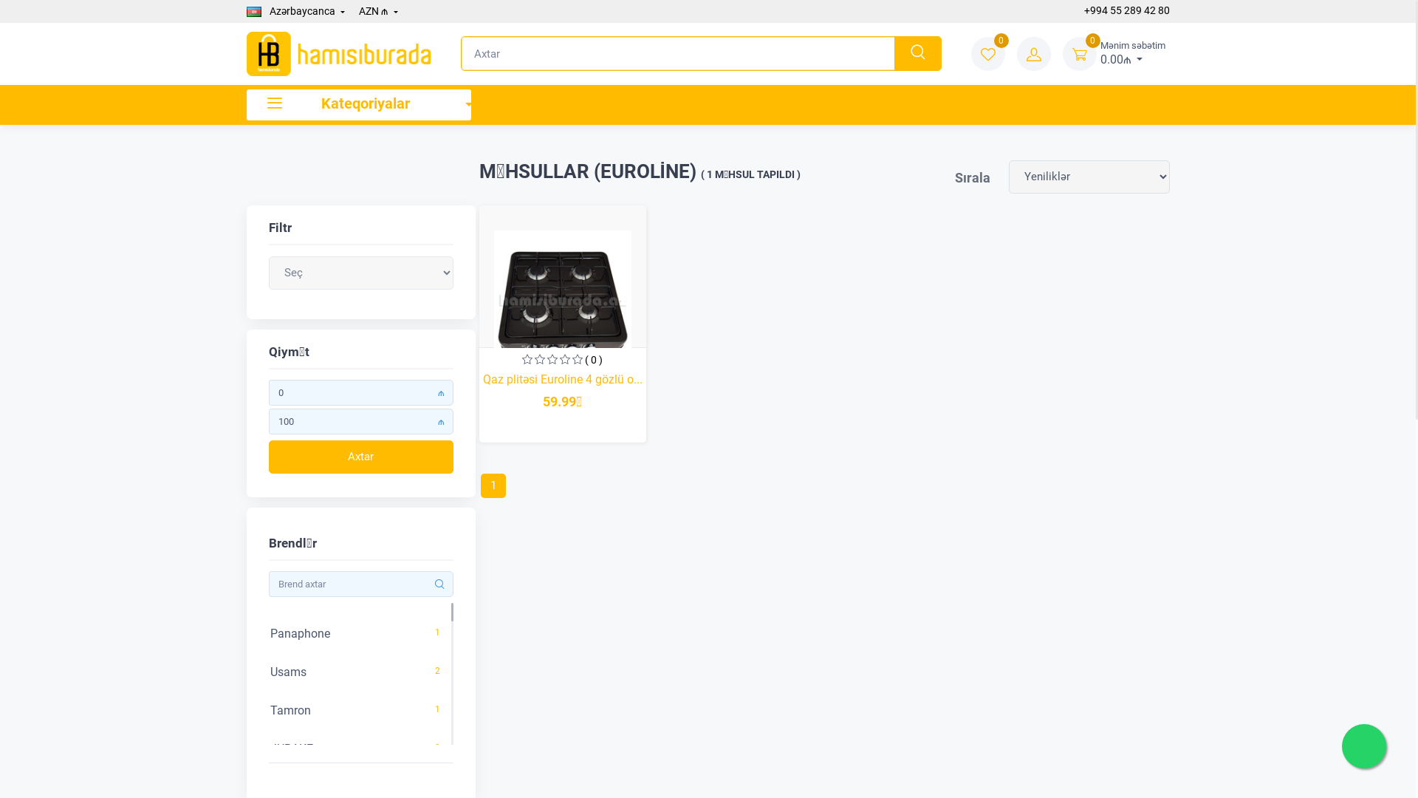 The width and height of the screenshot is (1418, 798). What do you see at coordinates (1, 412) in the screenshot?
I see `0` at bounding box center [1, 412].